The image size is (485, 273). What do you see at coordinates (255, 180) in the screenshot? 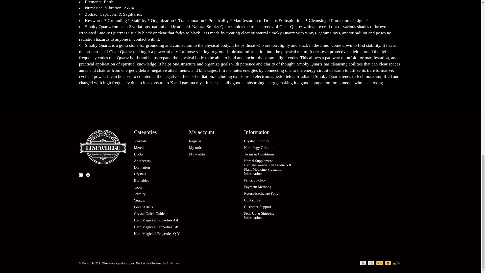
I see `Privacy Policy` at bounding box center [255, 180].